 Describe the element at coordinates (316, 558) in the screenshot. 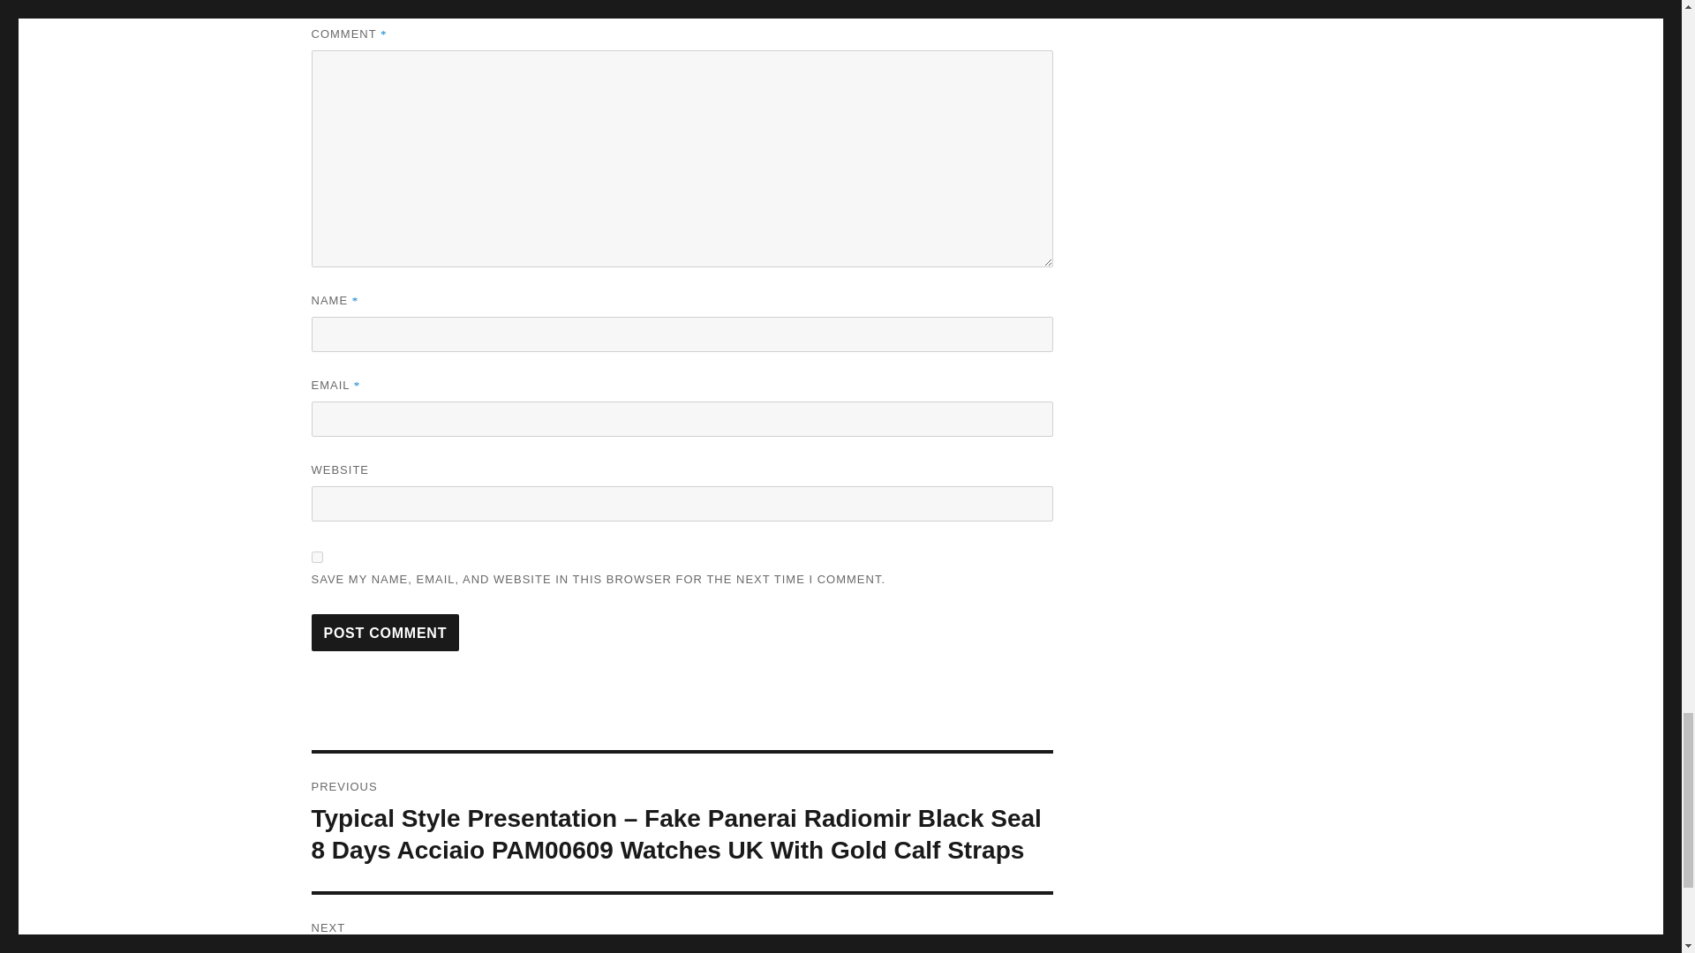

I see `yes` at that location.